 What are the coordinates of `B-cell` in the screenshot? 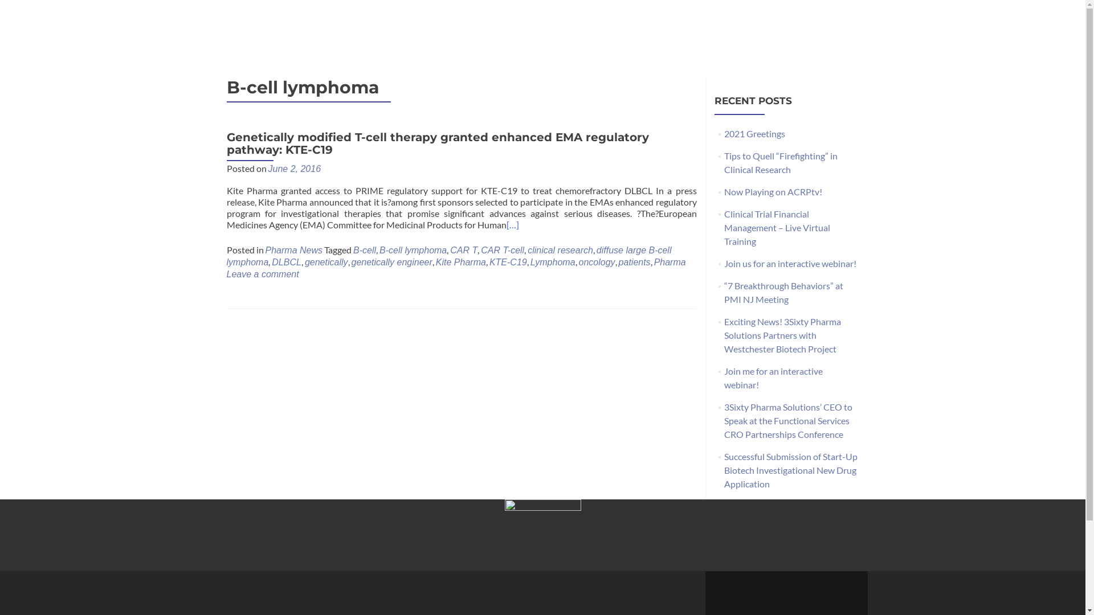 It's located at (365, 251).